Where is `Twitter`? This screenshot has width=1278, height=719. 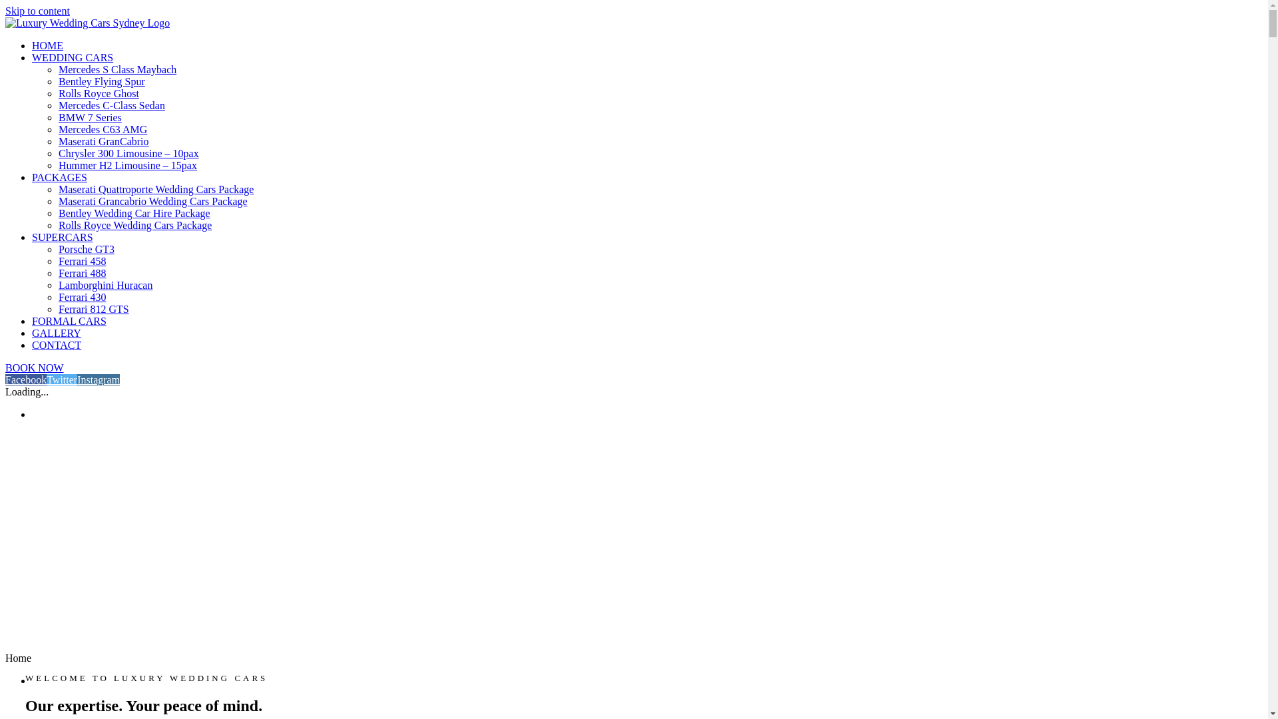 Twitter is located at coordinates (62, 379).